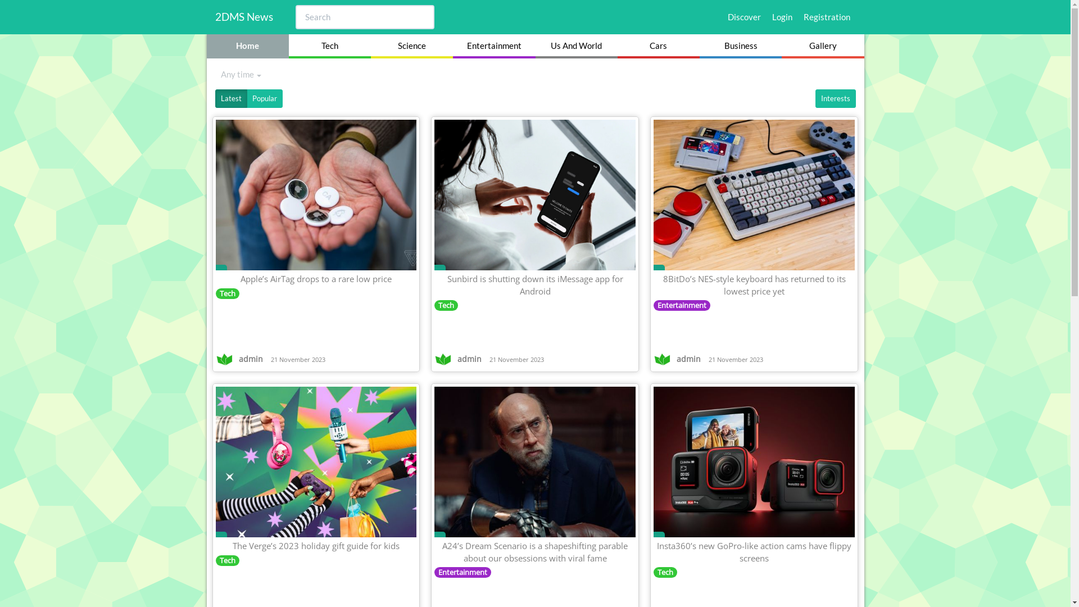 The width and height of the screenshot is (1079, 607). Describe the element at coordinates (330, 46) in the screenshot. I see `Tech` at that location.